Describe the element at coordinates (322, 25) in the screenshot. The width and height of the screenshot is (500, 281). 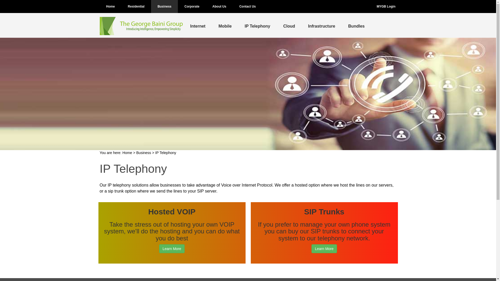
I see `Infrastructure` at that location.